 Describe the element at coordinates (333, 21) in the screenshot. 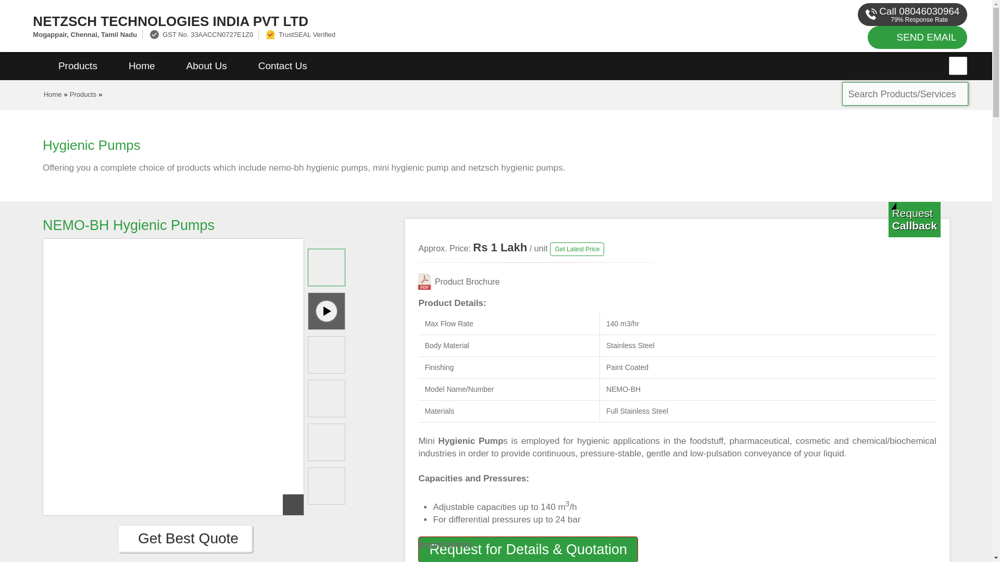

I see `NETZSCH TECHNOLOGIES INDIA PVT LTD` at that location.